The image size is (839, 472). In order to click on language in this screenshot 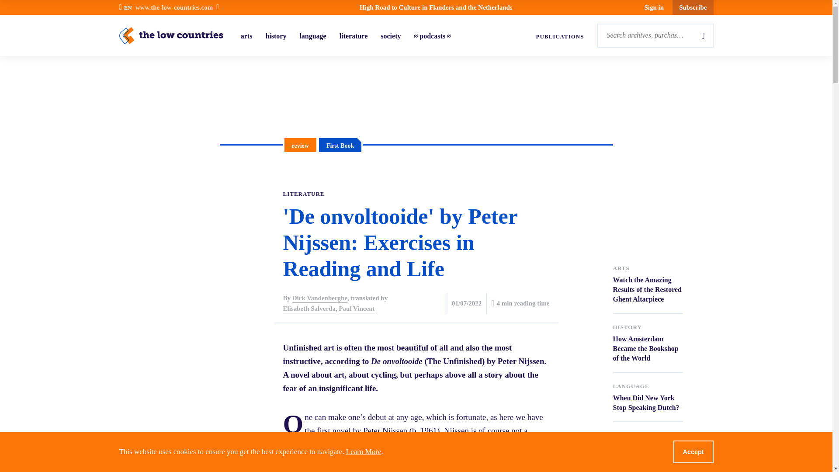, I will do `click(313, 36)`.